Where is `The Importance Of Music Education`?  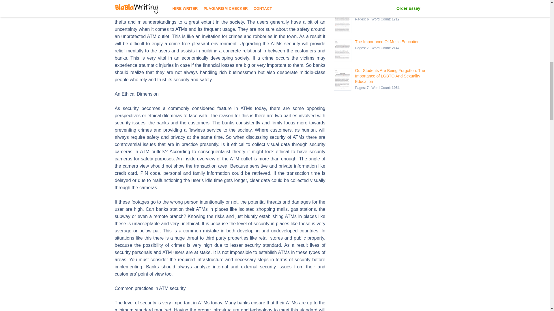 The Importance Of Music Education is located at coordinates (387, 42).